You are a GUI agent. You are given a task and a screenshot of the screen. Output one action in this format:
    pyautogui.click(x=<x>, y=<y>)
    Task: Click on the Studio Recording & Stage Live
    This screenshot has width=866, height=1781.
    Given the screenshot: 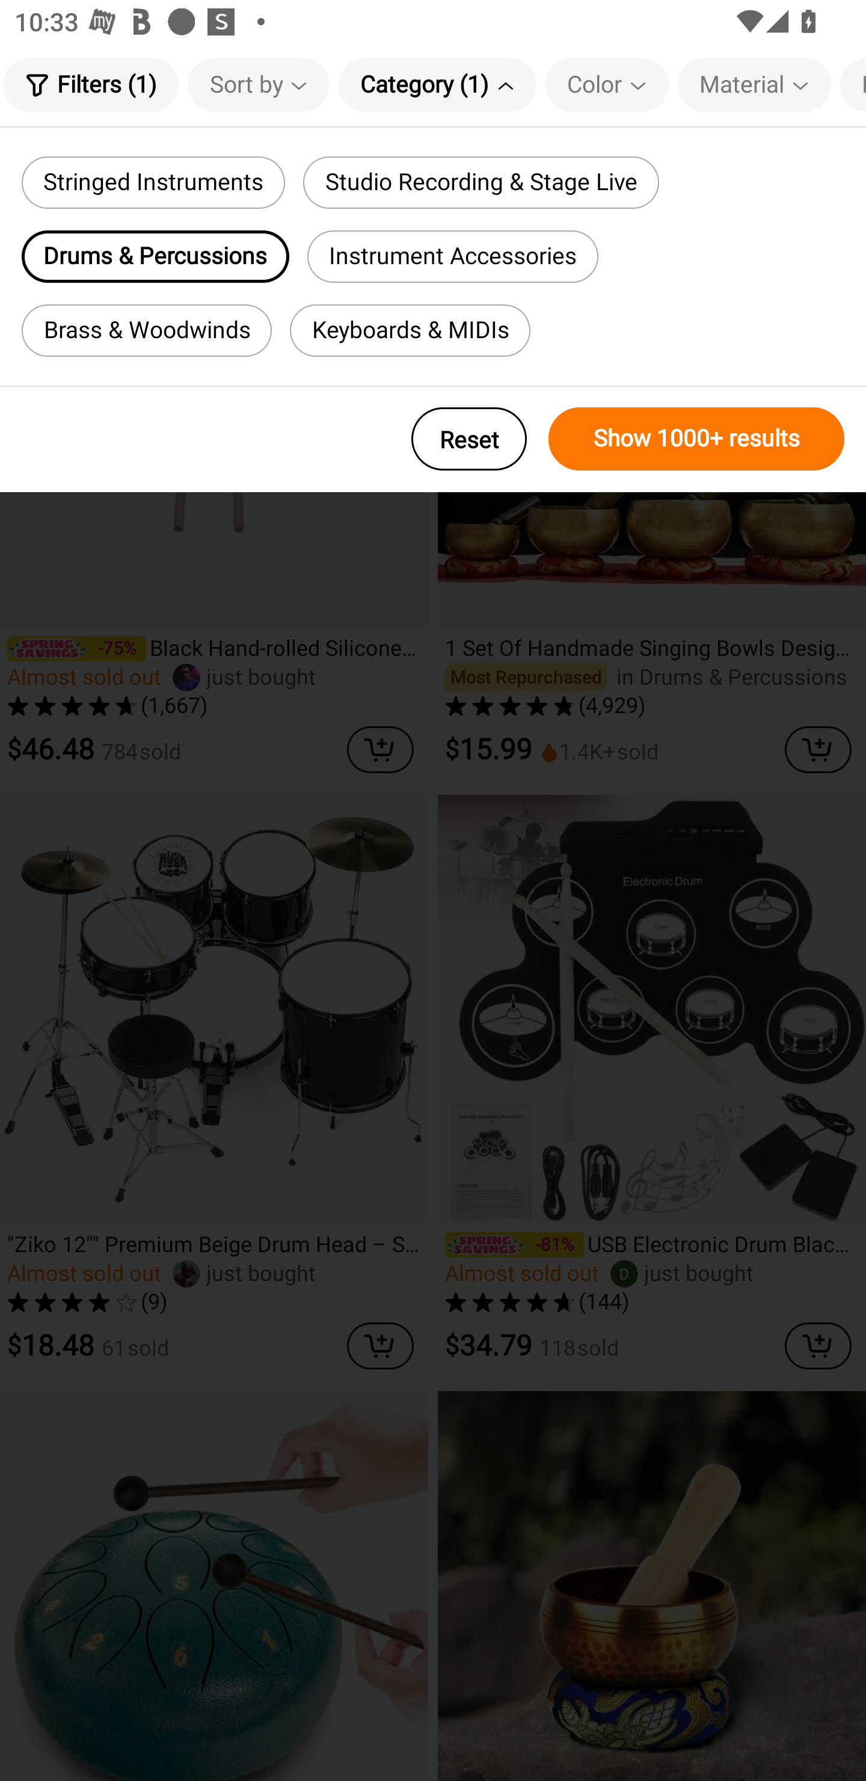 What is the action you would take?
    pyautogui.click(x=481, y=182)
    